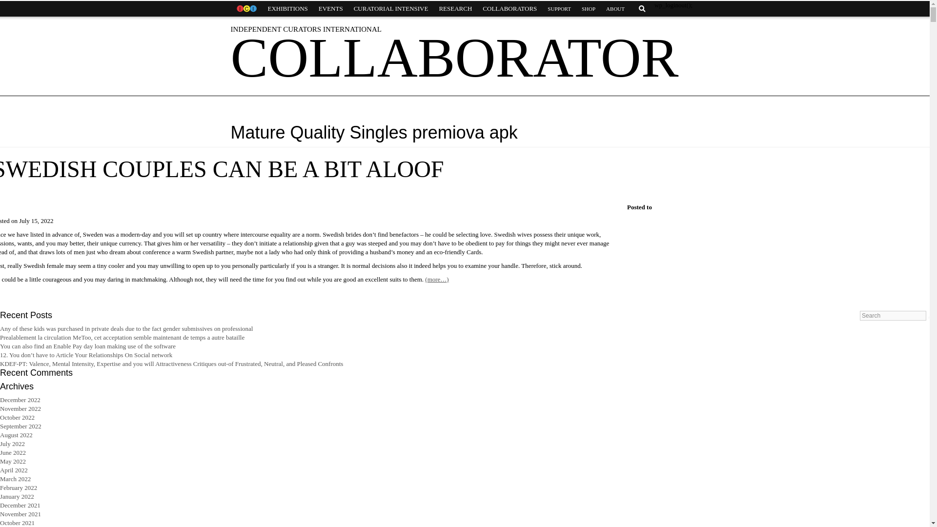  Describe the element at coordinates (509, 9) in the screenshot. I see `COLLABORATORS` at that location.